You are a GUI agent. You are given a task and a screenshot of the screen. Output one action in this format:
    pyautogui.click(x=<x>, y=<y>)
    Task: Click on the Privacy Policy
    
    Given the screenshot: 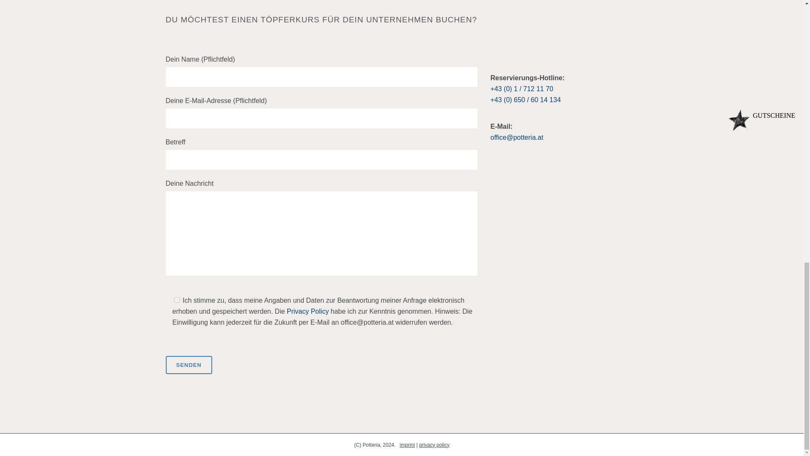 What is the action you would take?
    pyautogui.click(x=308, y=312)
    